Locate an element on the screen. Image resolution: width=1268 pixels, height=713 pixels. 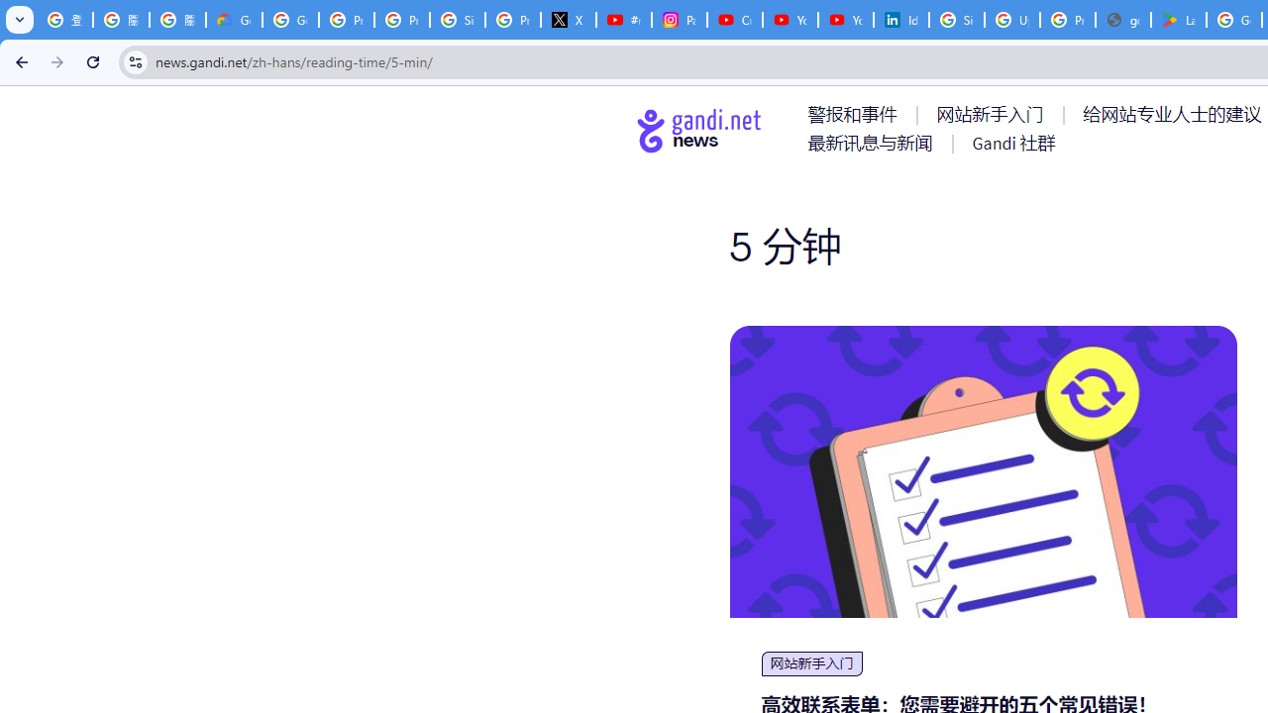
#nbabasketballhighlights - YouTube is located at coordinates (623, 20).